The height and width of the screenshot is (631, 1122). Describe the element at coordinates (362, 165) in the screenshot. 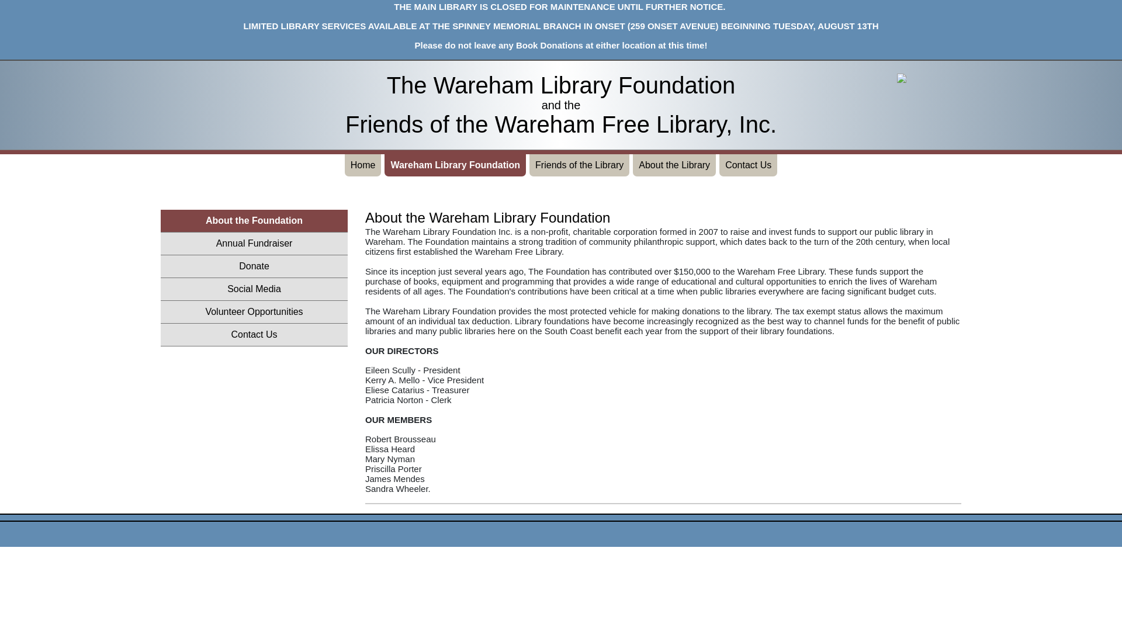

I see `Home` at that location.